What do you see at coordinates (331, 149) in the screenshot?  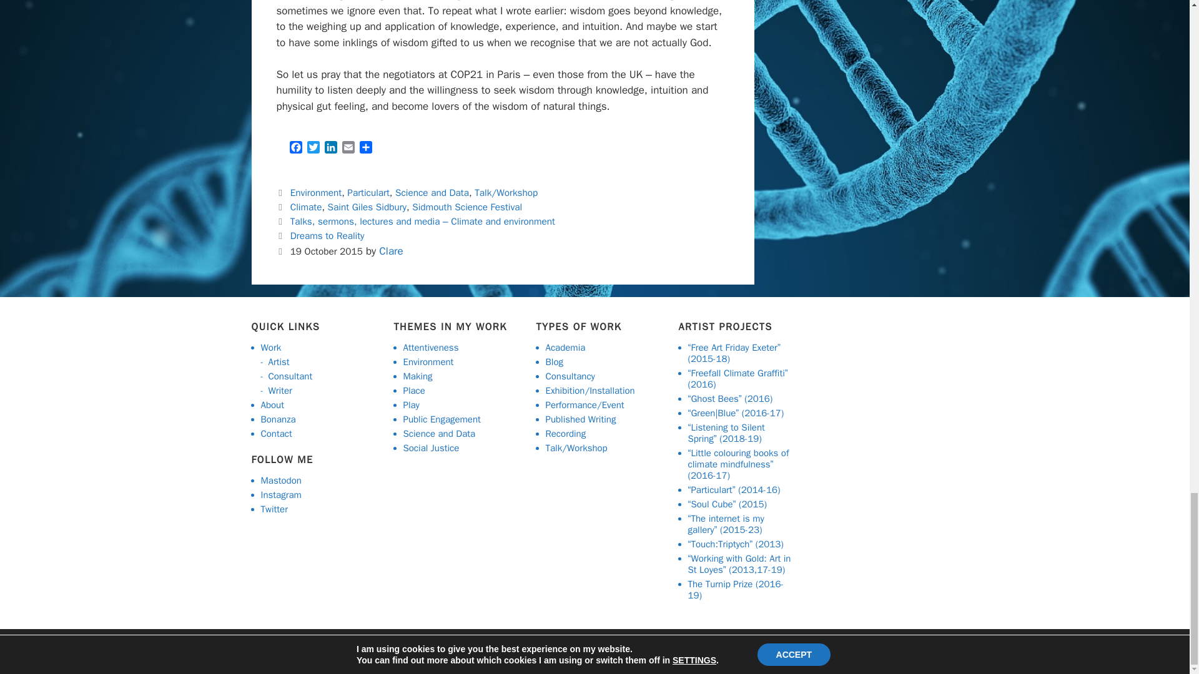 I see `LinkedIn` at bounding box center [331, 149].